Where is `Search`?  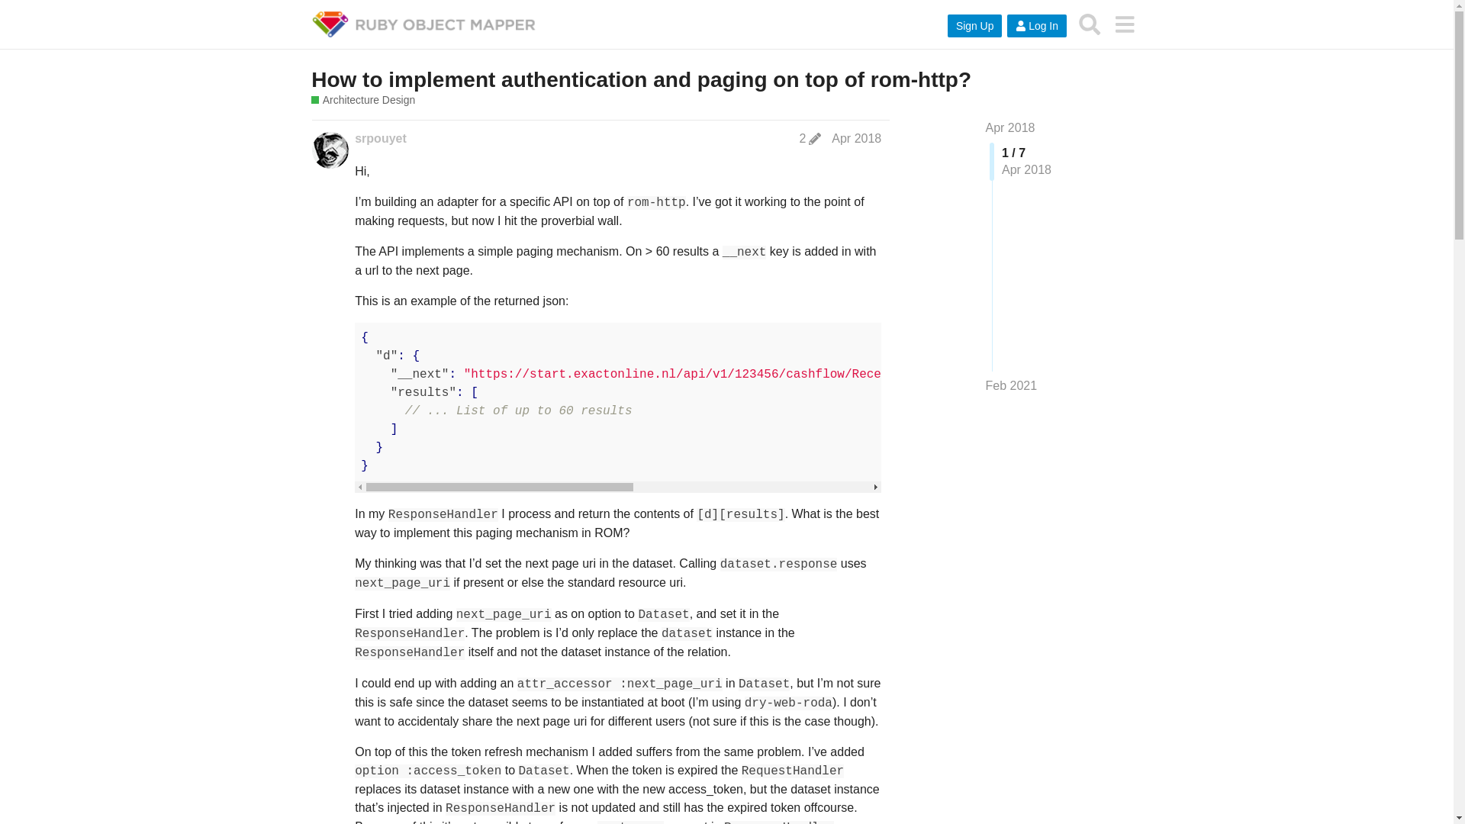 Search is located at coordinates (1090, 24).